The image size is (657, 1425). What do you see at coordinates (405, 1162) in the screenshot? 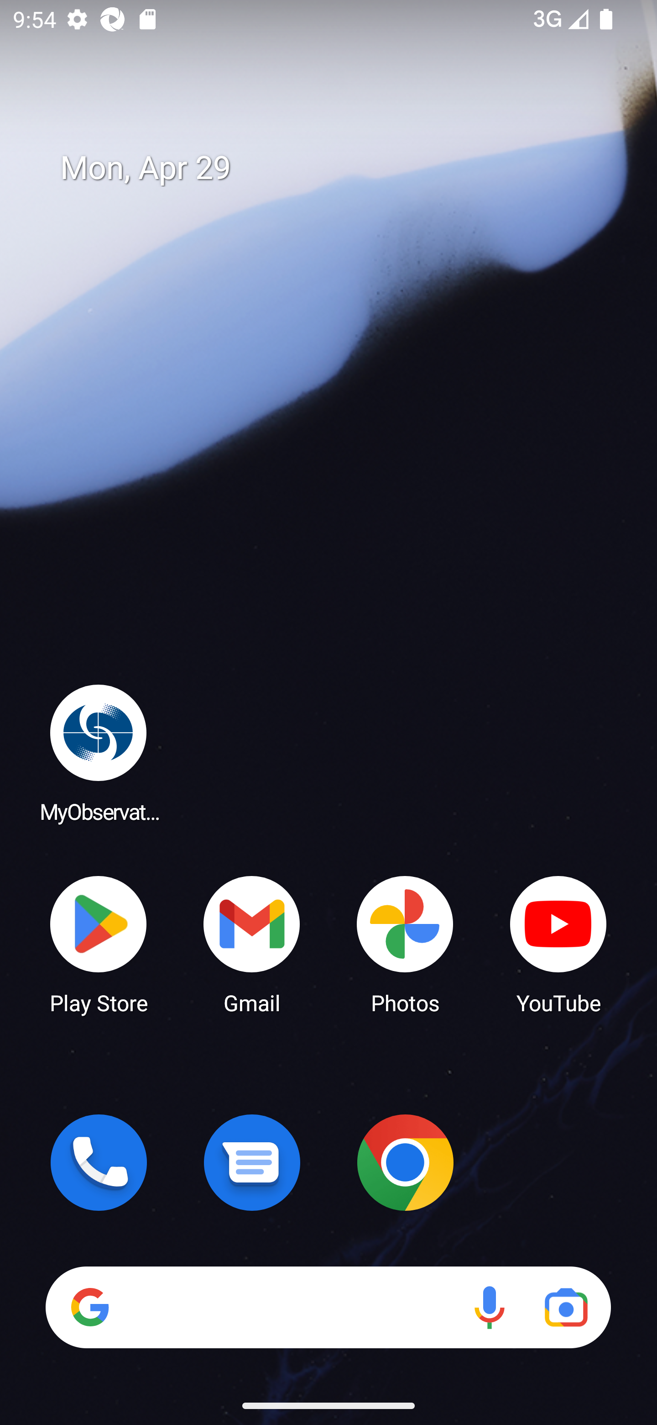
I see `Chrome` at bounding box center [405, 1162].